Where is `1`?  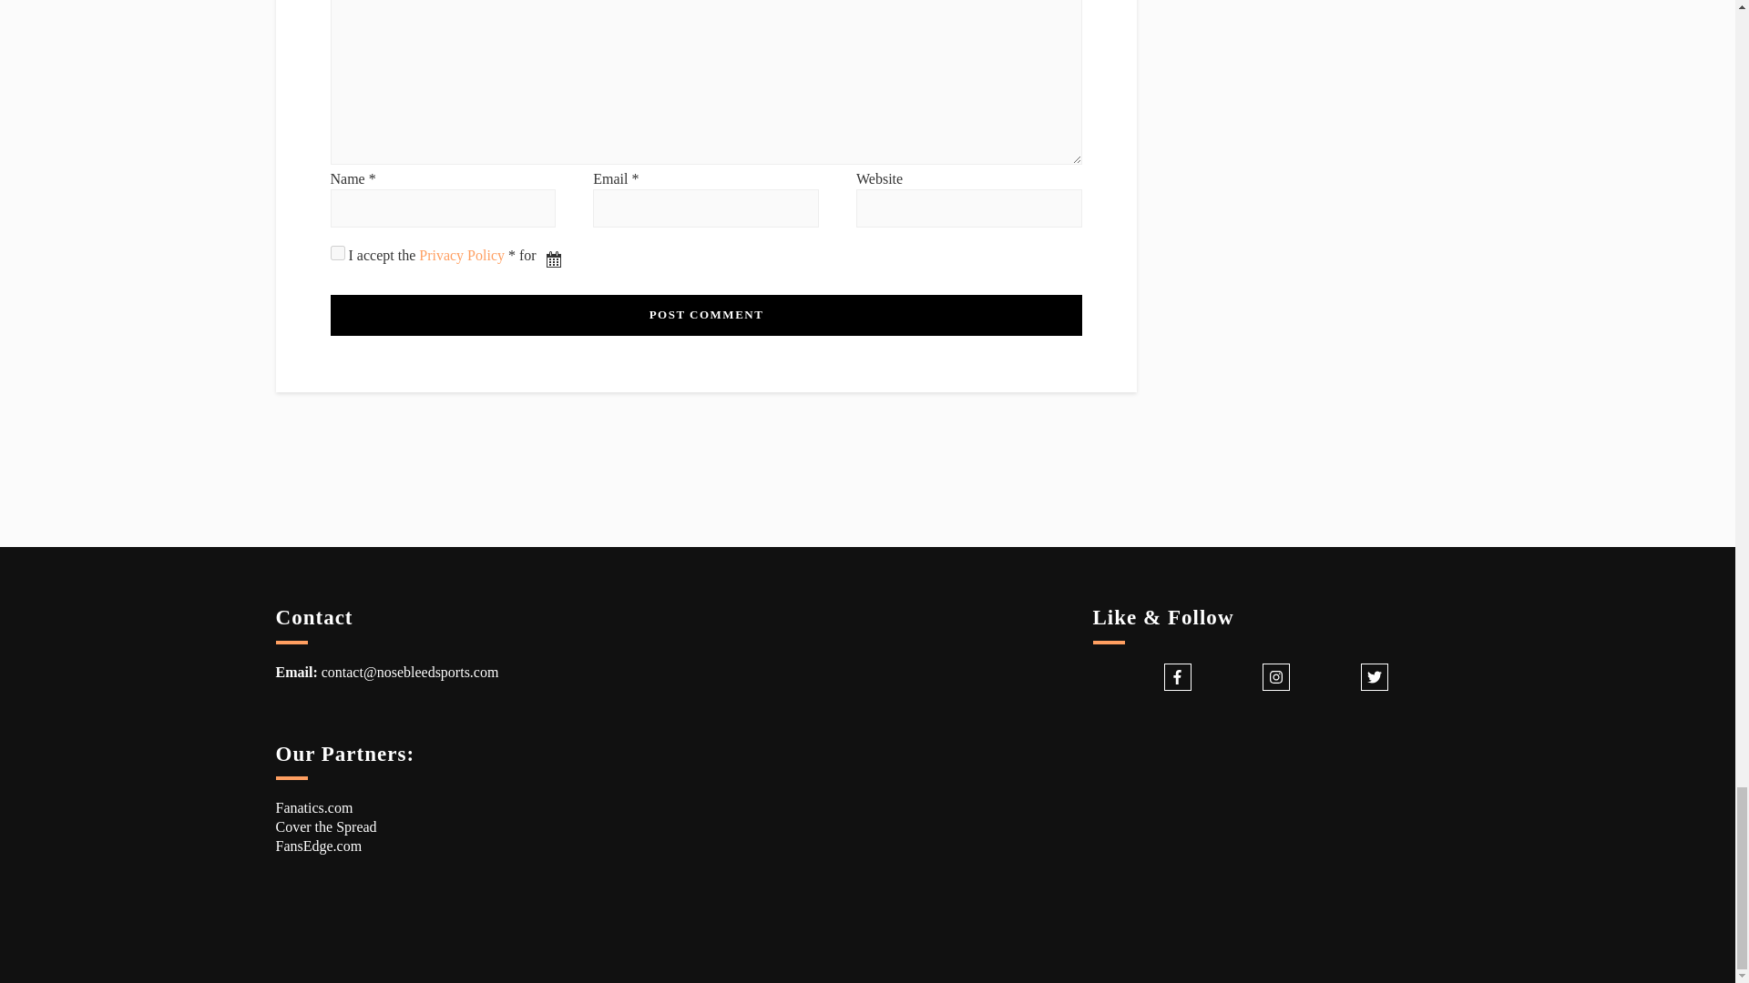 1 is located at coordinates (337, 253).